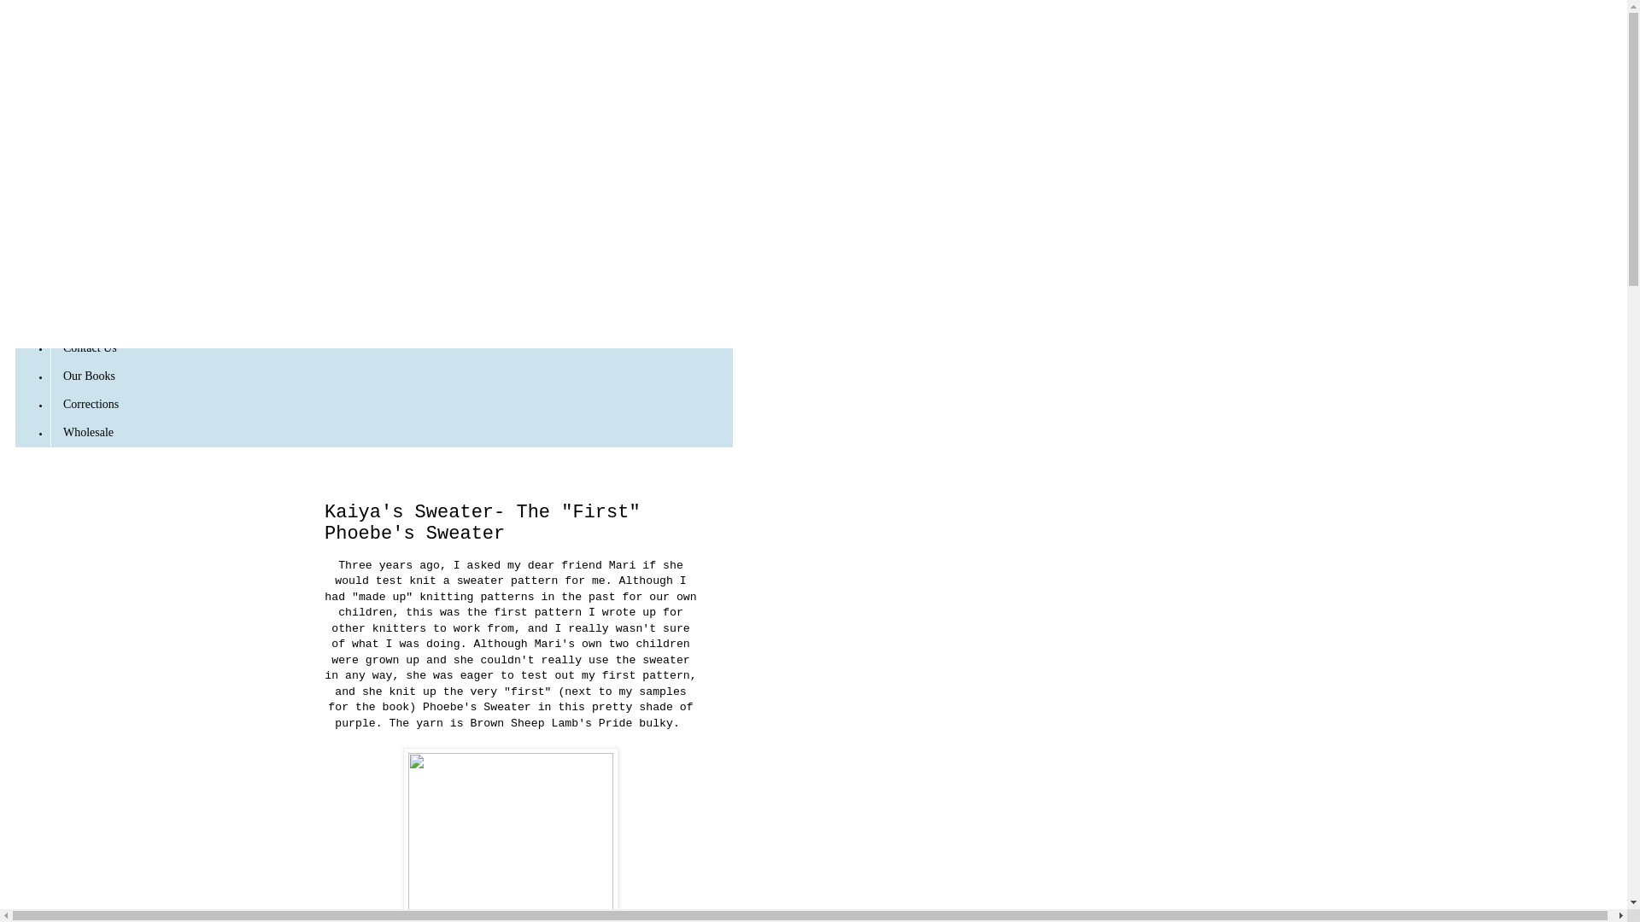 This screenshot has height=922, width=1640. What do you see at coordinates (77, 208) in the screenshot?
I see `Home` at bounding box center [77, 208].